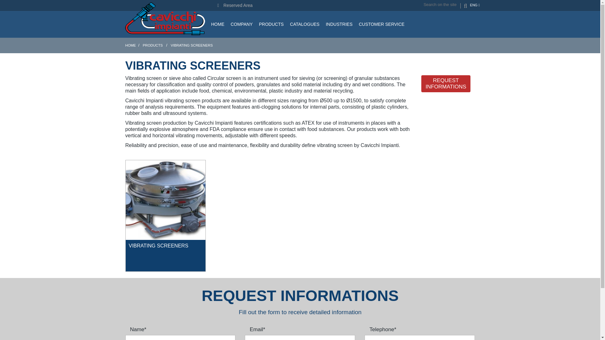 This screenshot has width=605, height=340. I want to click on REQUEST INFORMATIONS, so click(446, 83).